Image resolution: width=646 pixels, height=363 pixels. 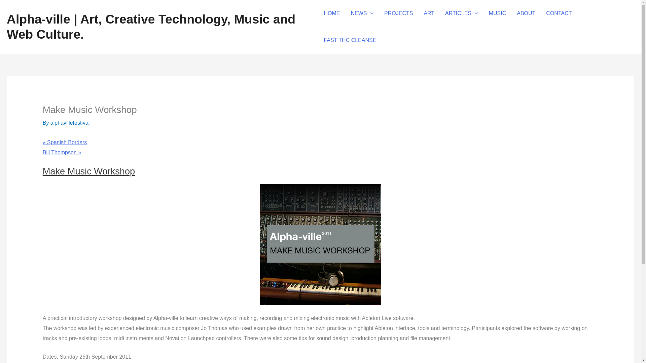 I want to click on ABOUT, so click(x=526, y=13).